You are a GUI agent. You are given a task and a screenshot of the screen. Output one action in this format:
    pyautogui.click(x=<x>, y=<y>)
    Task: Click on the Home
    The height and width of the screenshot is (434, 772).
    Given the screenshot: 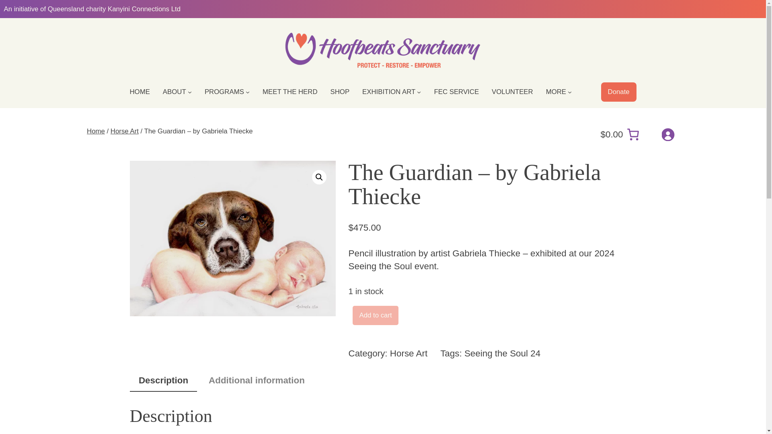 What is the action you would take?
    pyautogui.click(x=96, y=131)
    